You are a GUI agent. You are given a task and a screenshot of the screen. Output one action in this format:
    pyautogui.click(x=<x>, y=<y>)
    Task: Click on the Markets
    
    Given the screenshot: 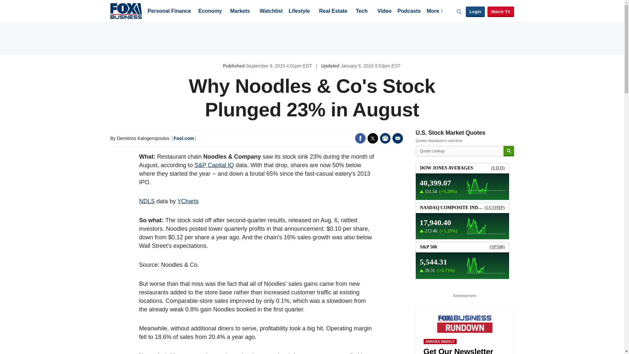 What is the action you would take?
    pyautogui.click(x=240, y=11)
    